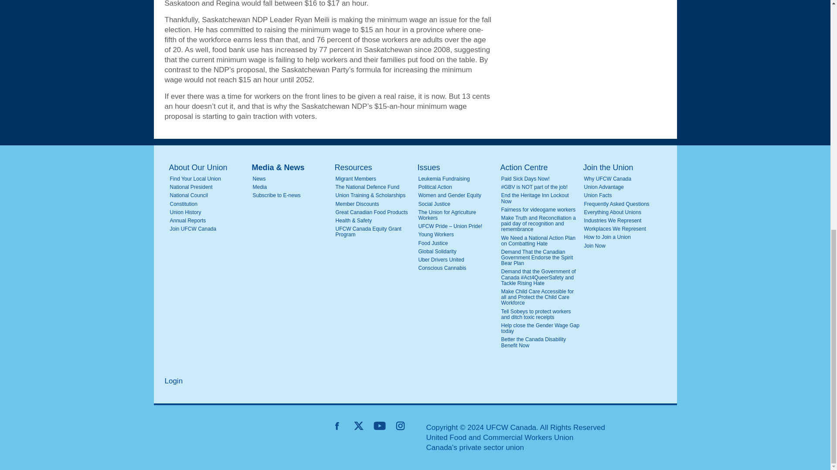 The height and width of the screenshot is (470, 837). What do you see at coordinates (208, 168) in the screenshot?
I see `About Our Union` at bounding box center [208, 168].